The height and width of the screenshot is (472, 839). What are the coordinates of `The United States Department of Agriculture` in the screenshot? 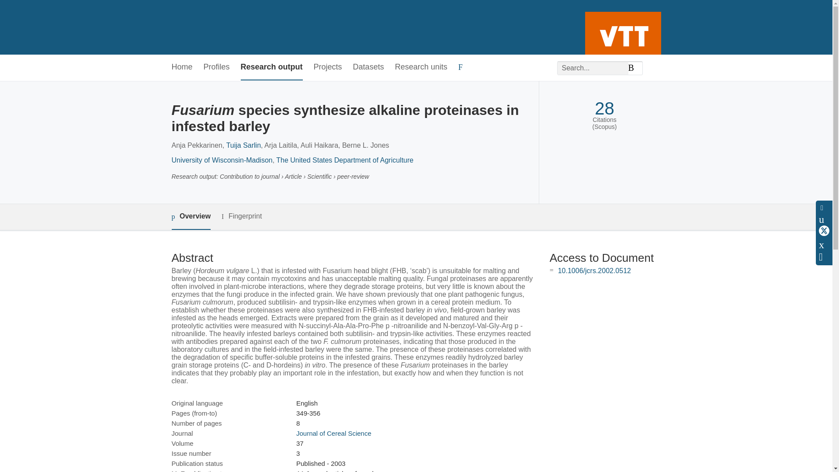 It's located at (344, 160).